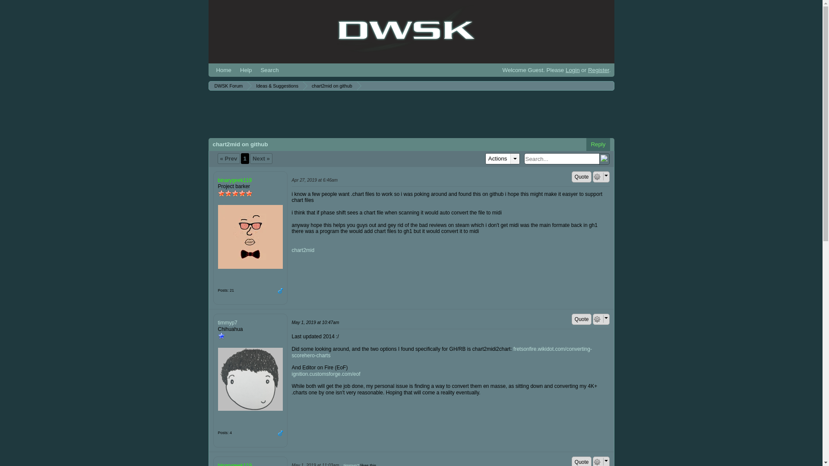 Image resolution: width=829 pixels, height=466 pixels. What do you see at coordinates (269, 70) in the screenshot?
I see `Search` at bounding box center [269, 70].